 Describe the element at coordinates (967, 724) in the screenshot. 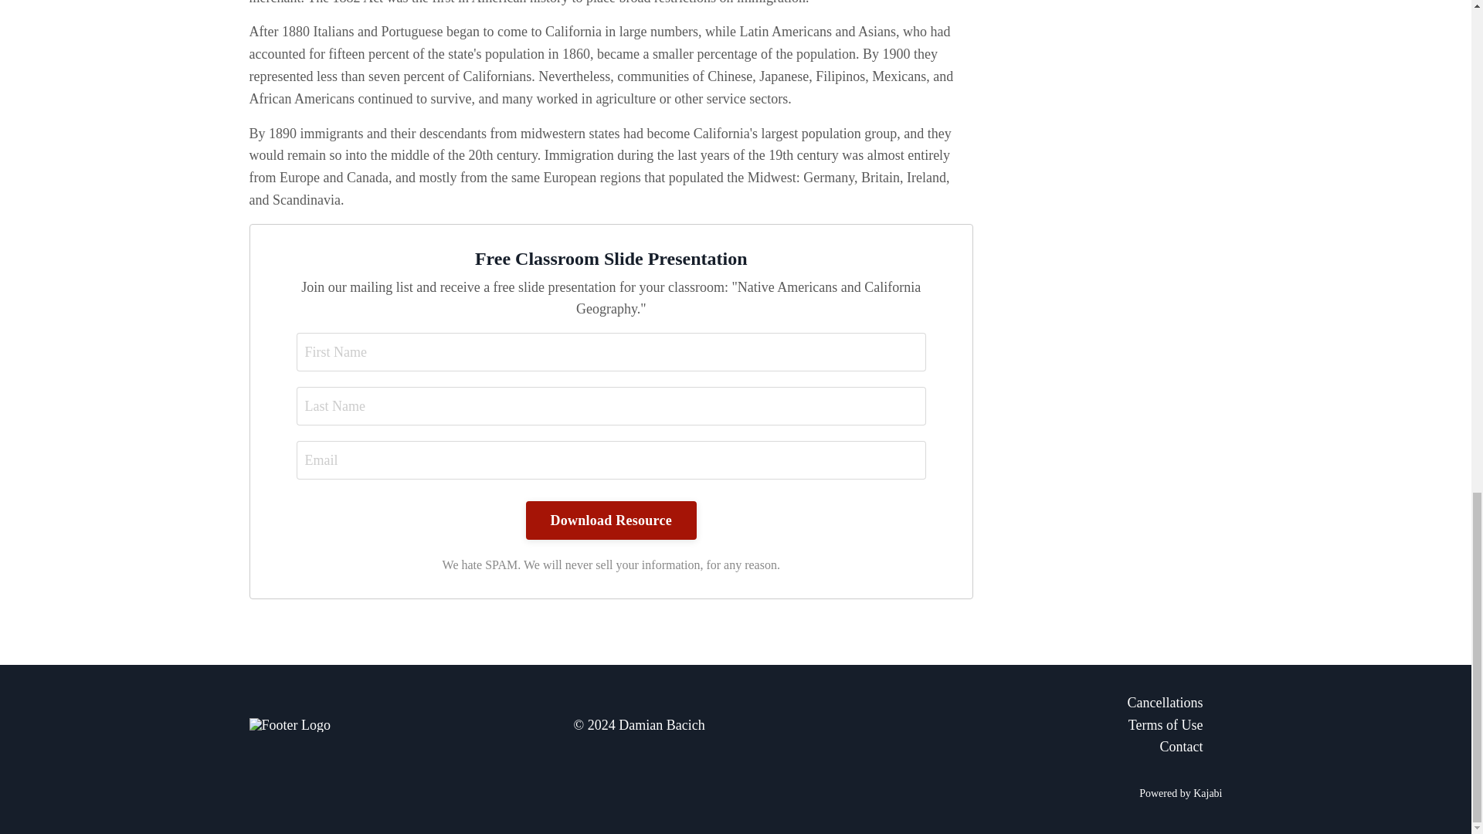

I see `Terms of Use` at that location.